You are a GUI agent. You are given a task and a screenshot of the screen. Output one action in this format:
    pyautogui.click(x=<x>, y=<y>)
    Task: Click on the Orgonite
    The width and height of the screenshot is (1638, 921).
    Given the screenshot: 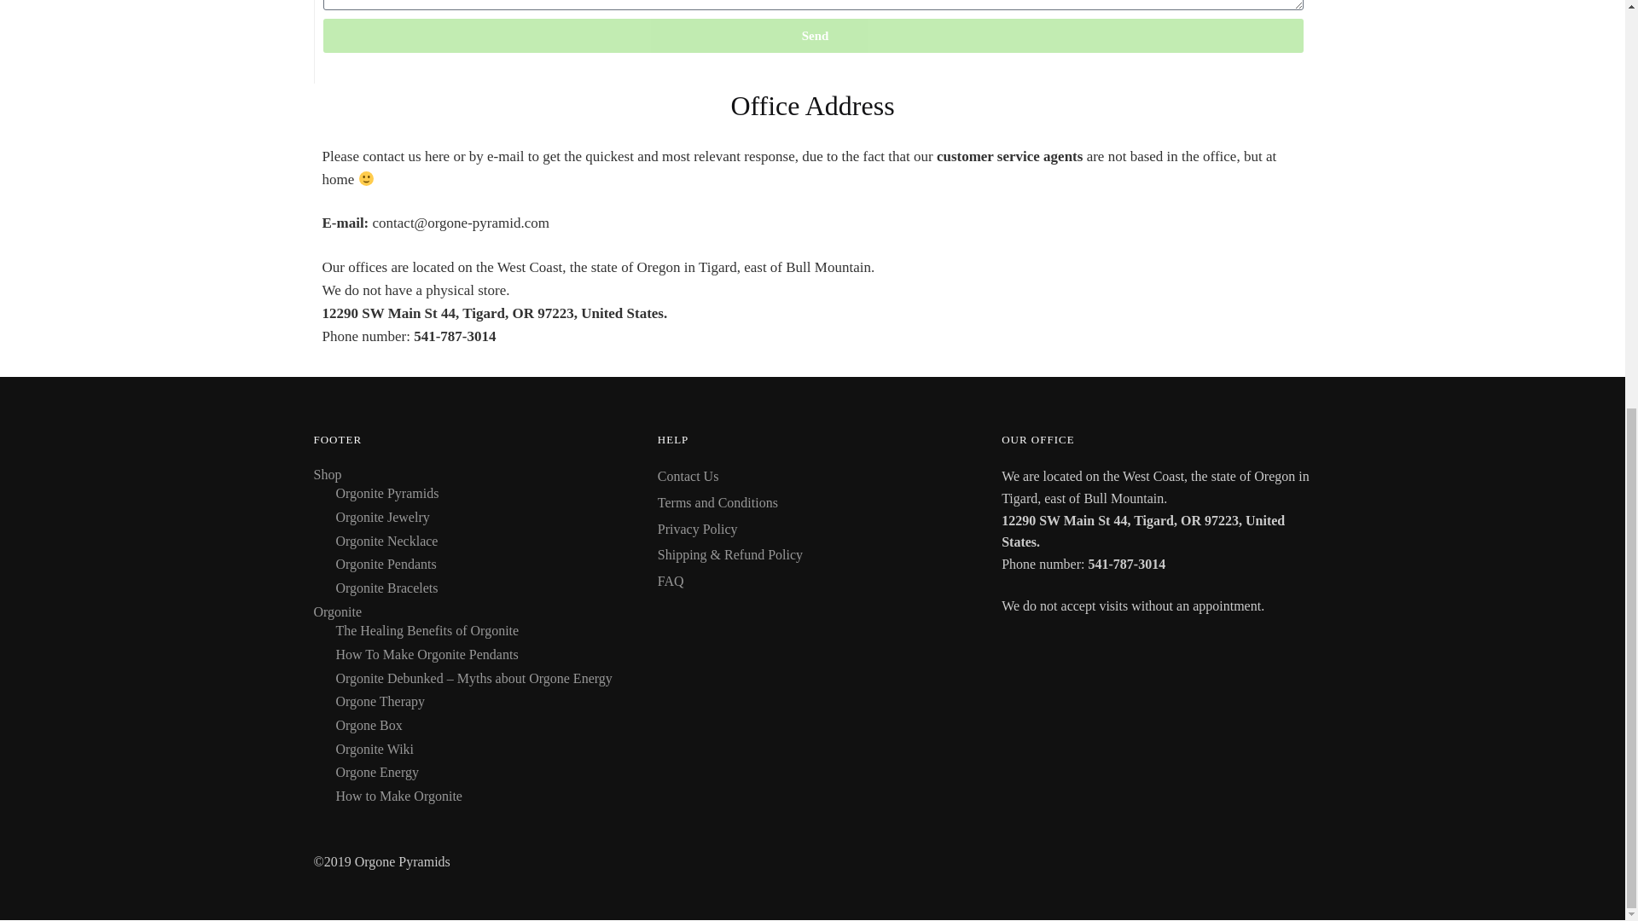 What is the action you would take?
    pyautogui.click(x=338, y=611)
    